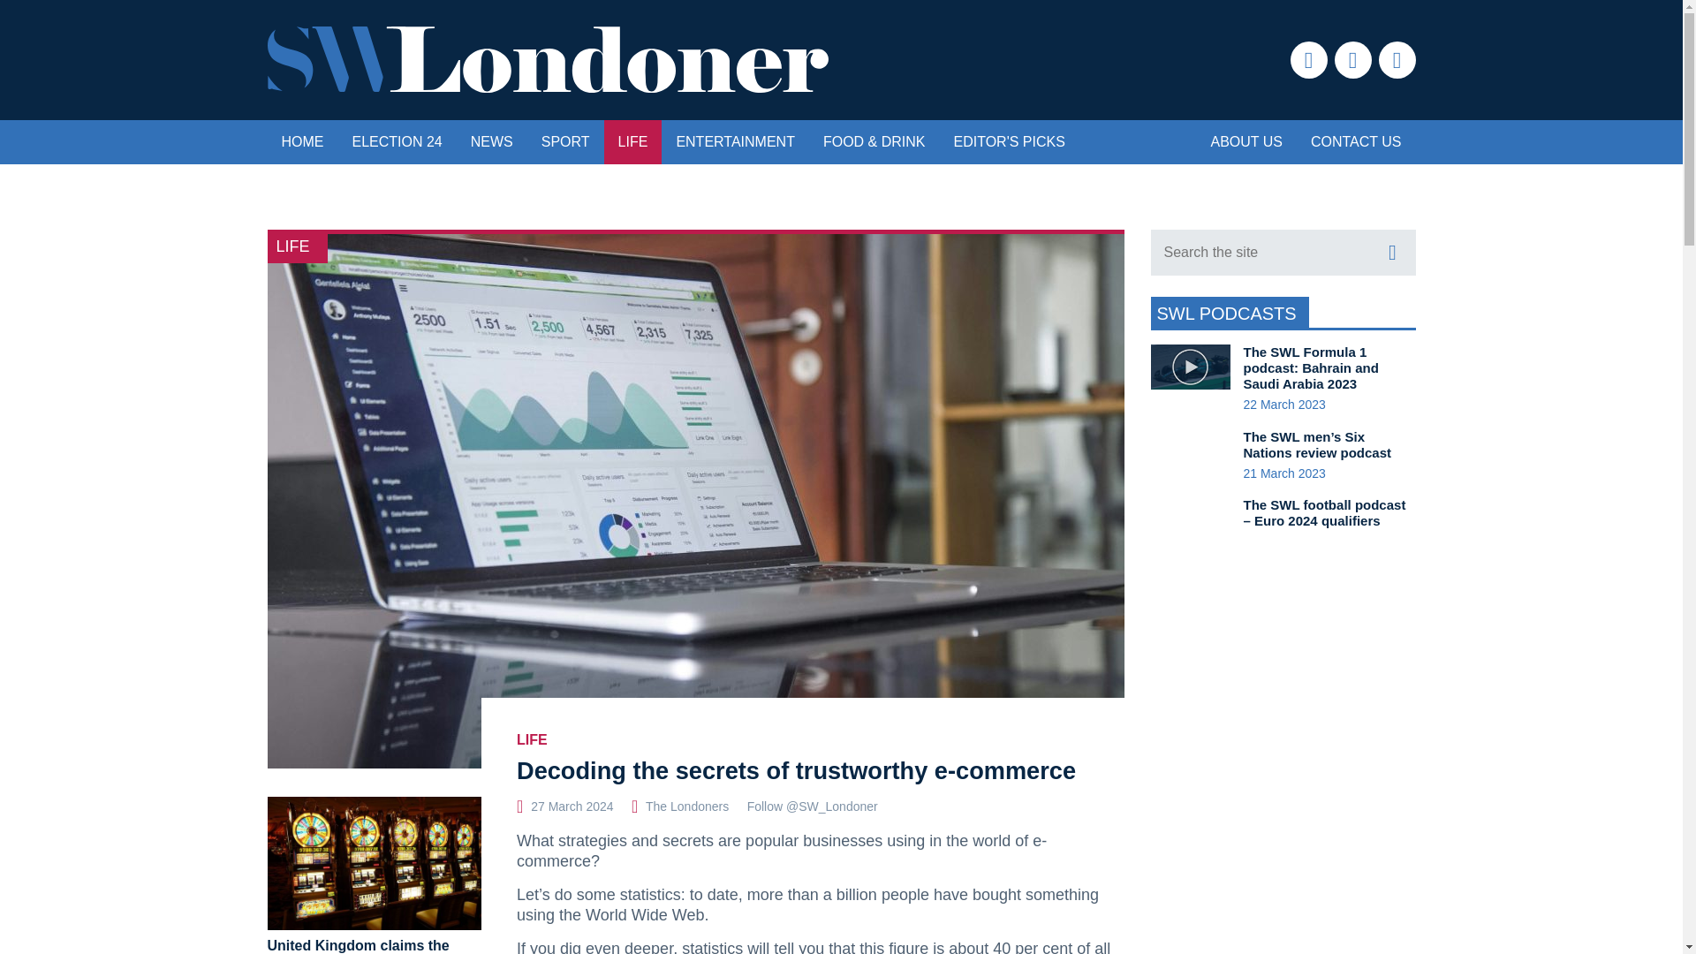 Image resolution: width=1696 pixels, height=954 pixels. What do you see at coordinates (565, 141) in the screenshot?
I see `SPORT` at bounding box center [565, 141].